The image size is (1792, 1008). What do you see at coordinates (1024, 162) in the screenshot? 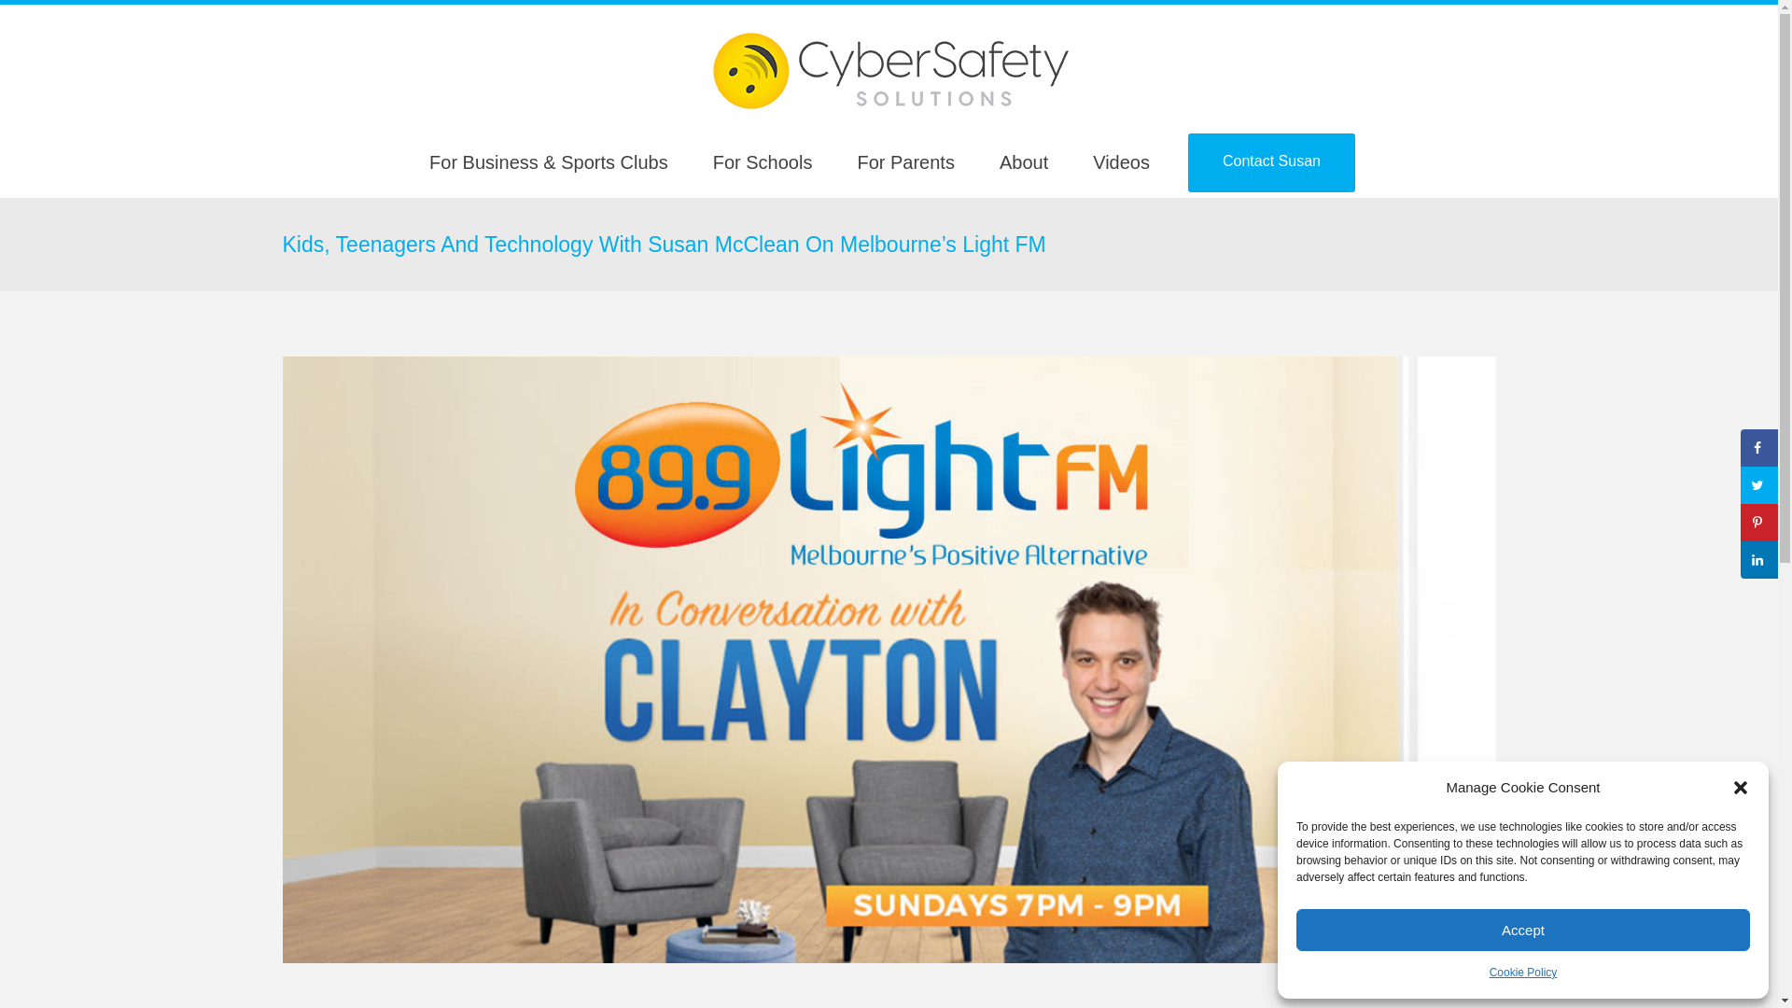
I see `About` at bounding box center [1024, 162].